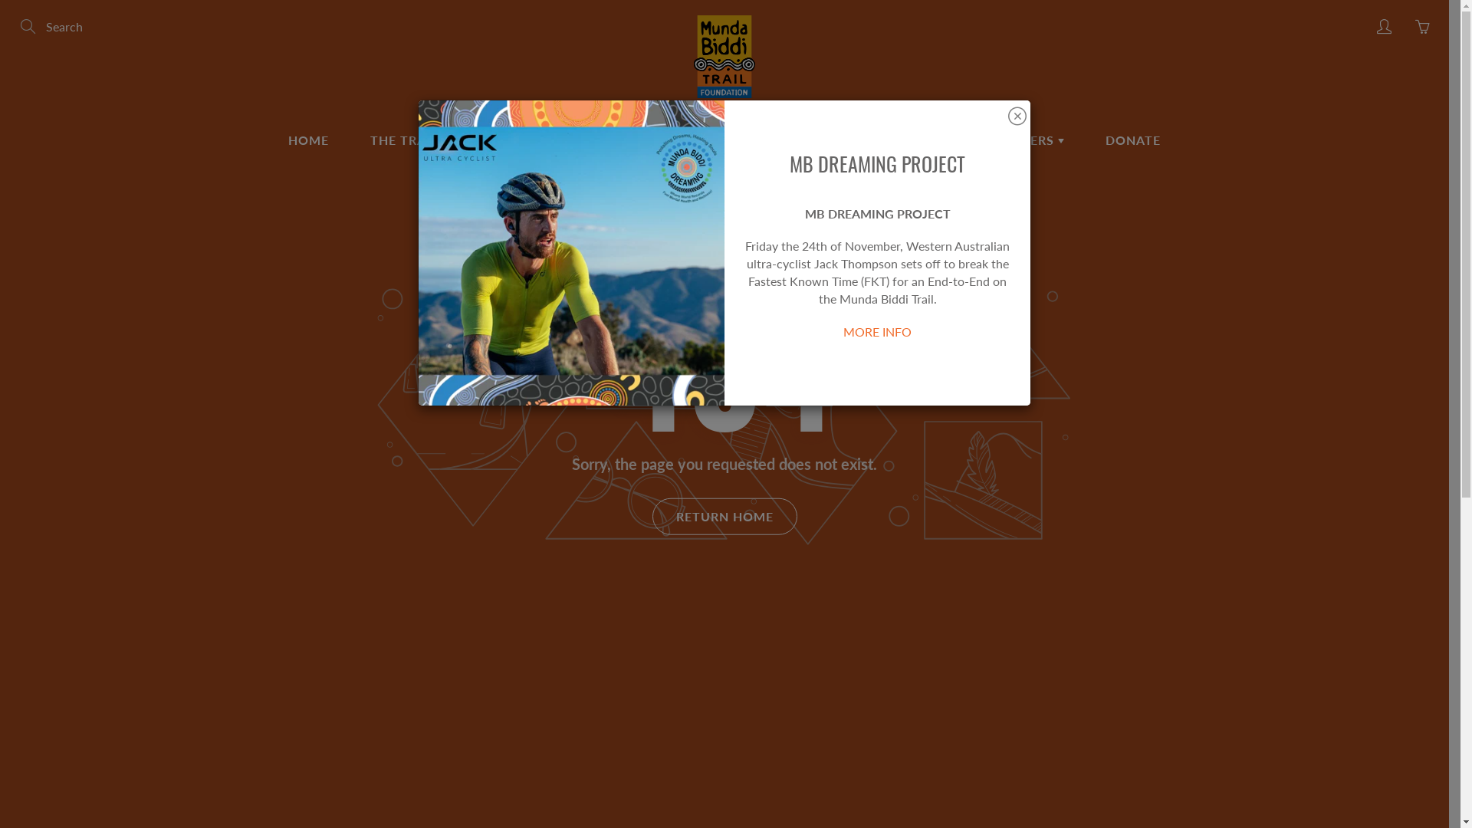  What do you see at coordinates (882, 140) in the screenshot?
I see `BIDDI SHOP` at bounding box center [882, 140].